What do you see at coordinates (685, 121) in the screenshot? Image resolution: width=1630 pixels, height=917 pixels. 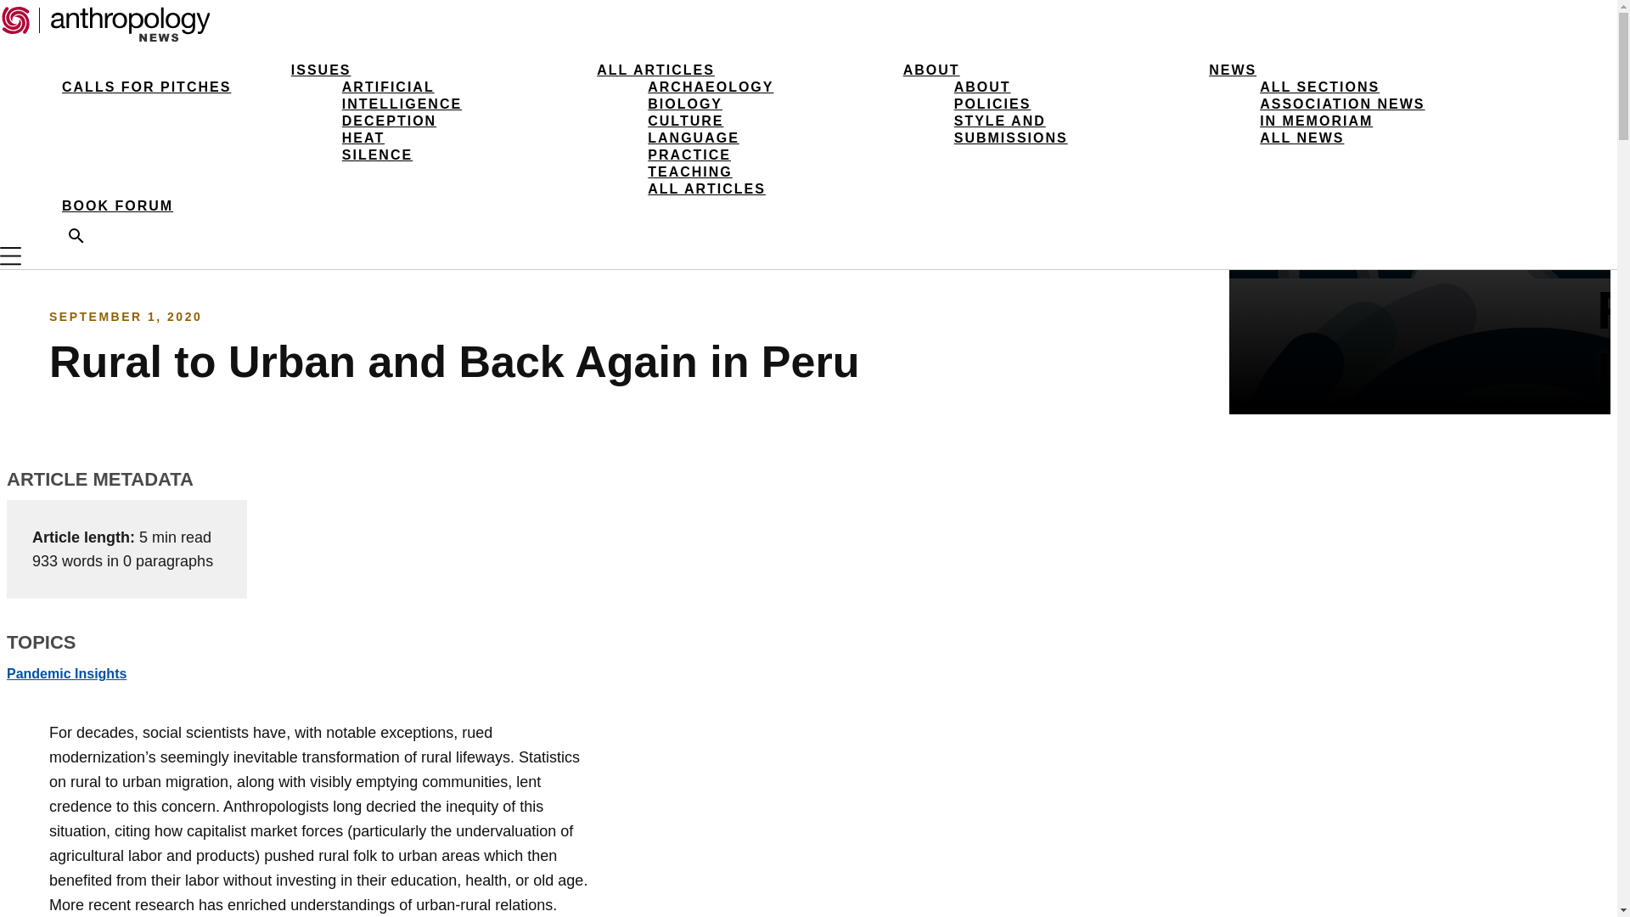 I see `CULTURE` at bounding box center [685, 121].